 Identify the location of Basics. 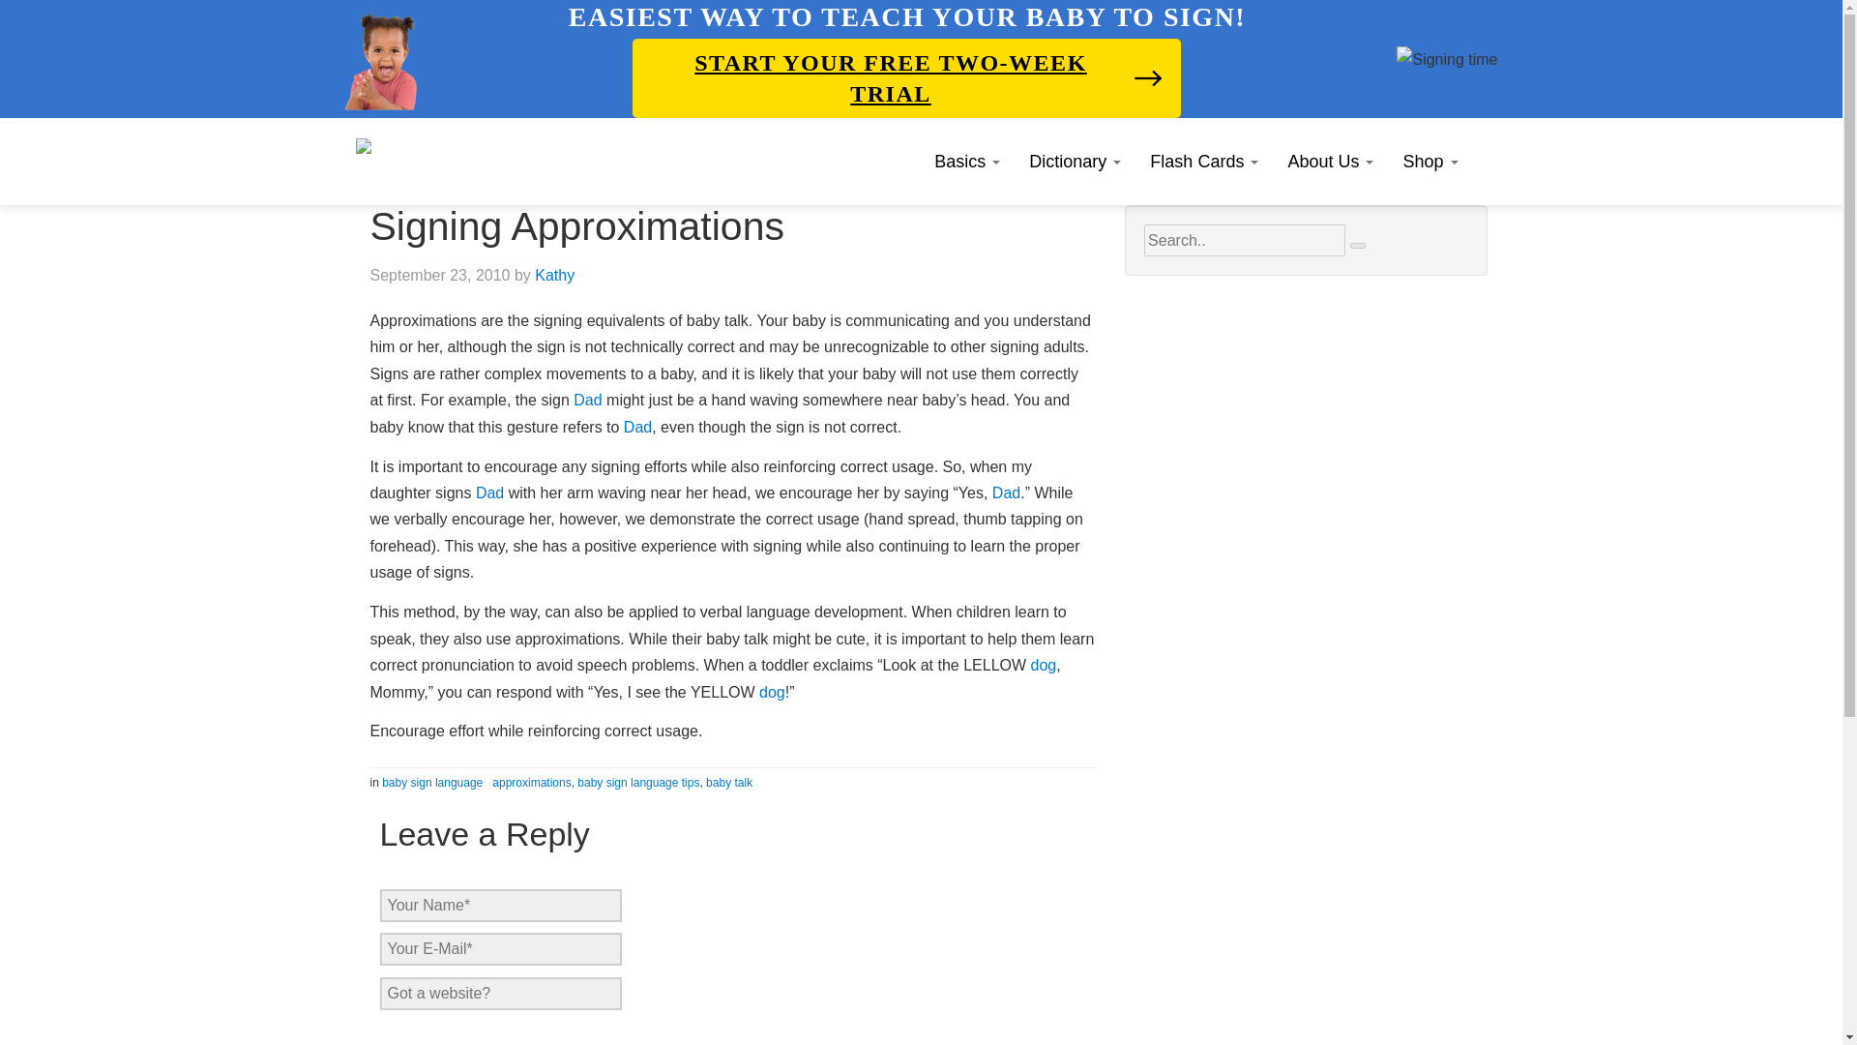
(966, 161).